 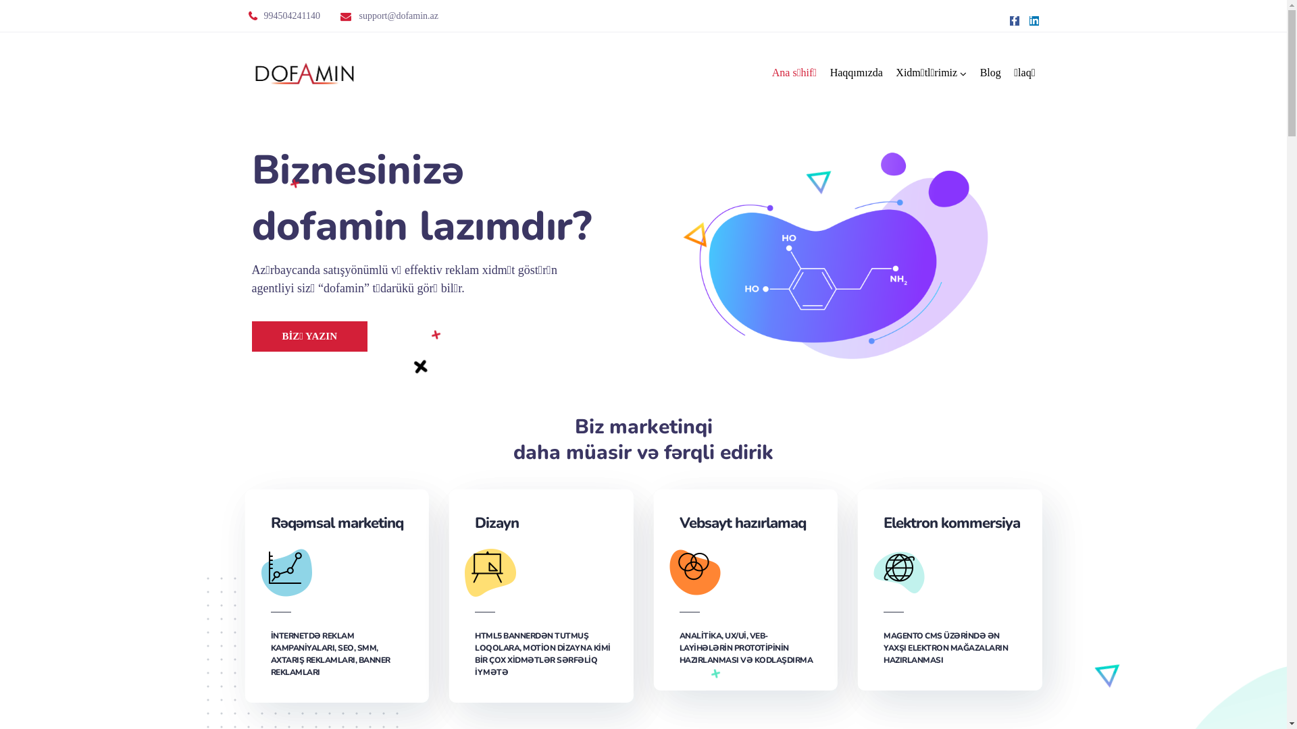 What do you see at coordinates (694, 572) in the screenshot?
I see `service_img3` at bounding box center [694, 572].